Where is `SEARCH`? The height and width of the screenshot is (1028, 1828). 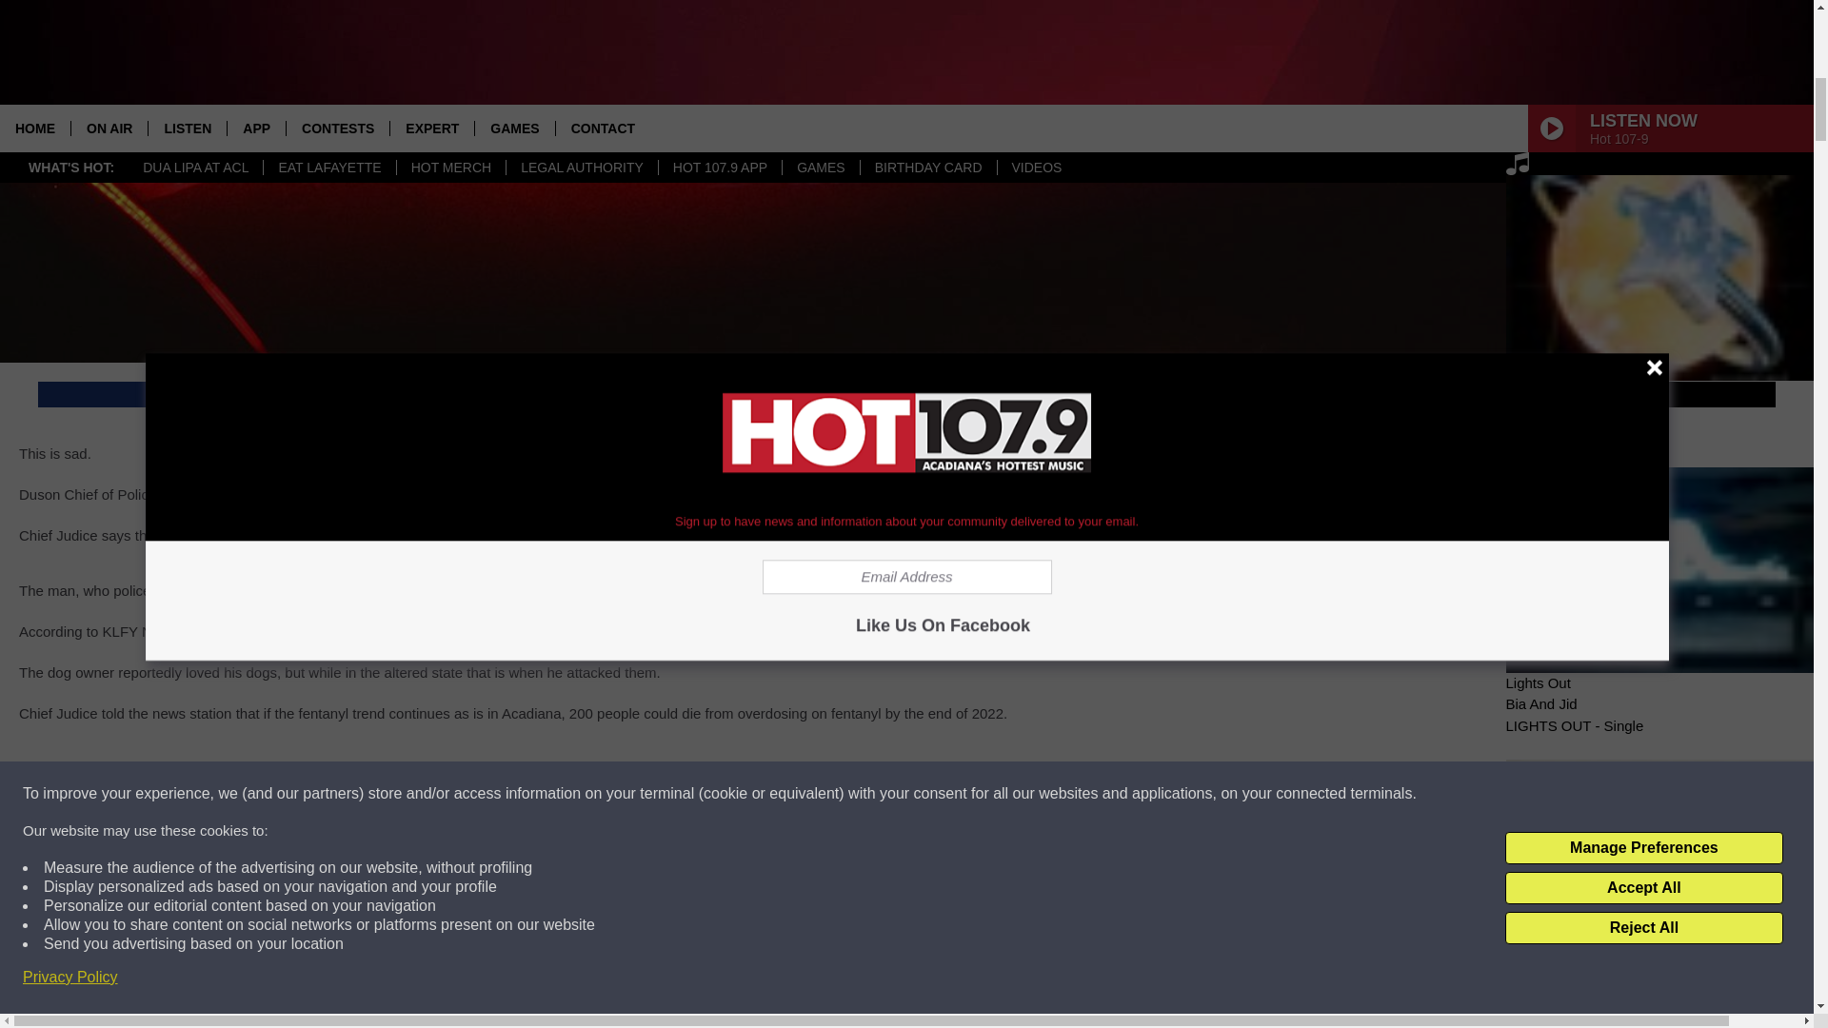 SEARCH is located at coordinates (1679, 647).